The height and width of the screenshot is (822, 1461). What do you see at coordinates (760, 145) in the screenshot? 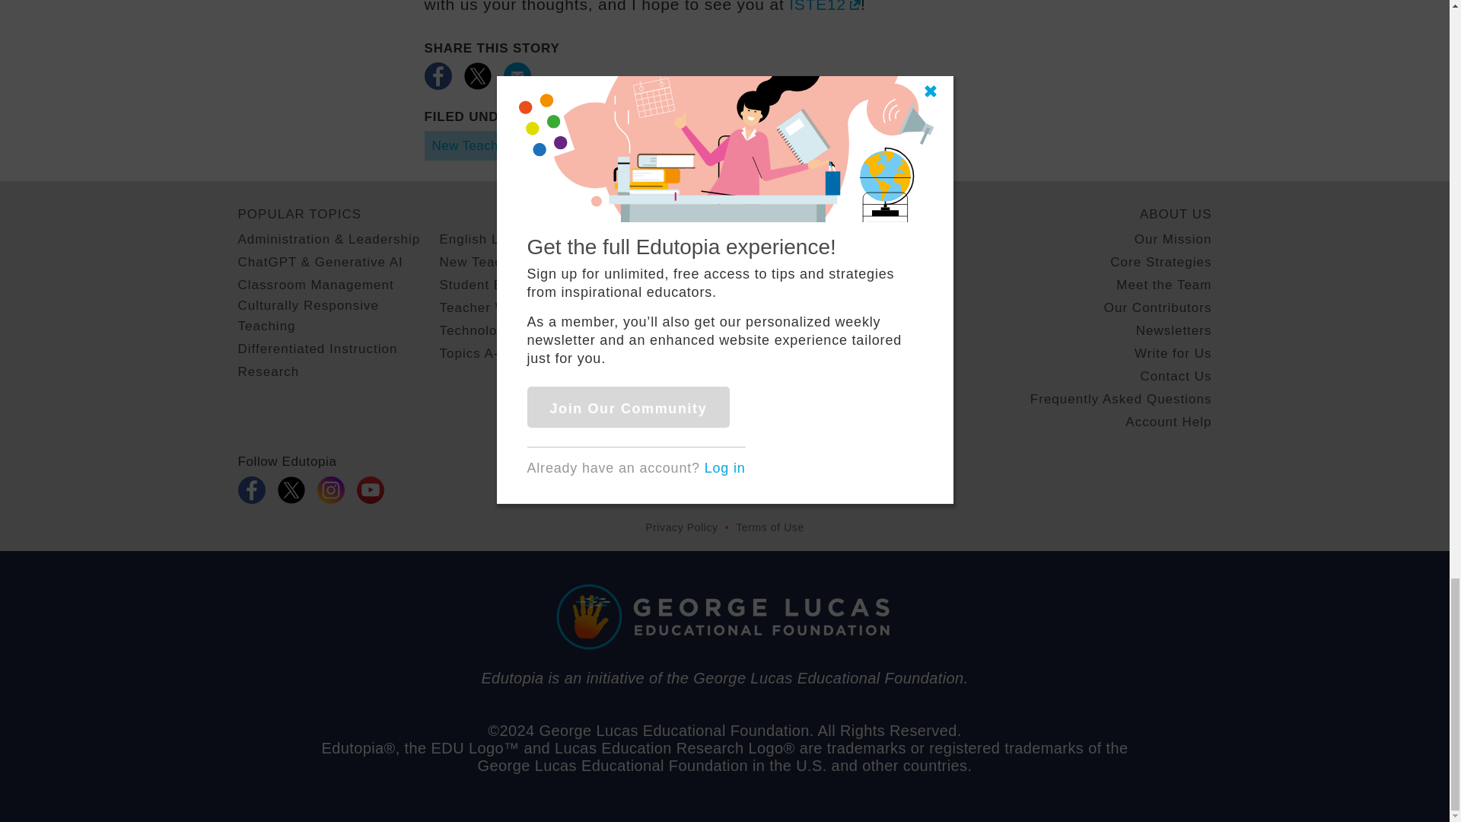
I see `Professional Learning` at bounding box center [760, 145].